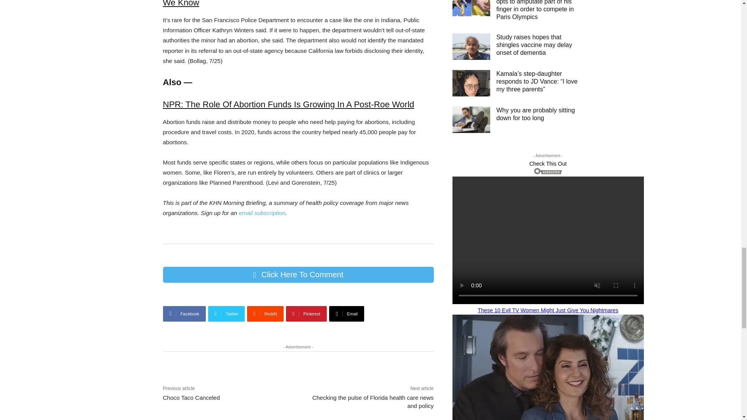 The width and height of the screenshot is (747, 420). I want to click on Facebook, so click(184, 314).